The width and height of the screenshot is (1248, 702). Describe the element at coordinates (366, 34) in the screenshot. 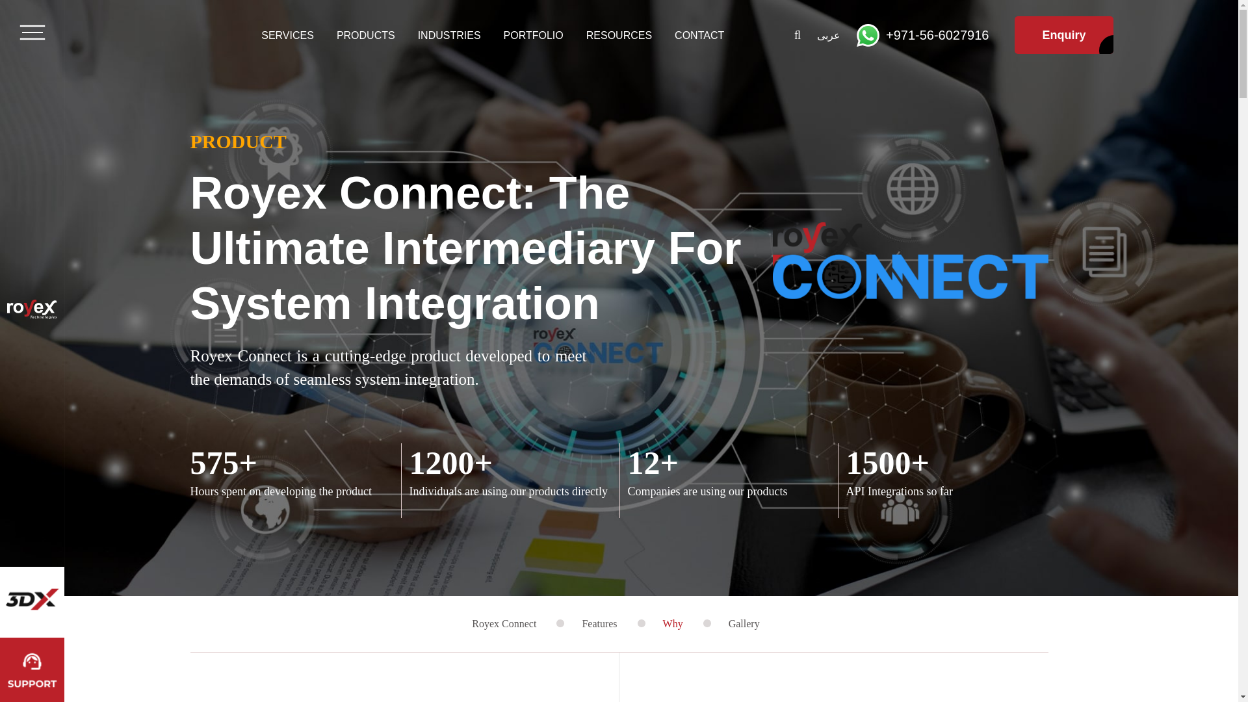

I see `PRODUCTS` at that location.